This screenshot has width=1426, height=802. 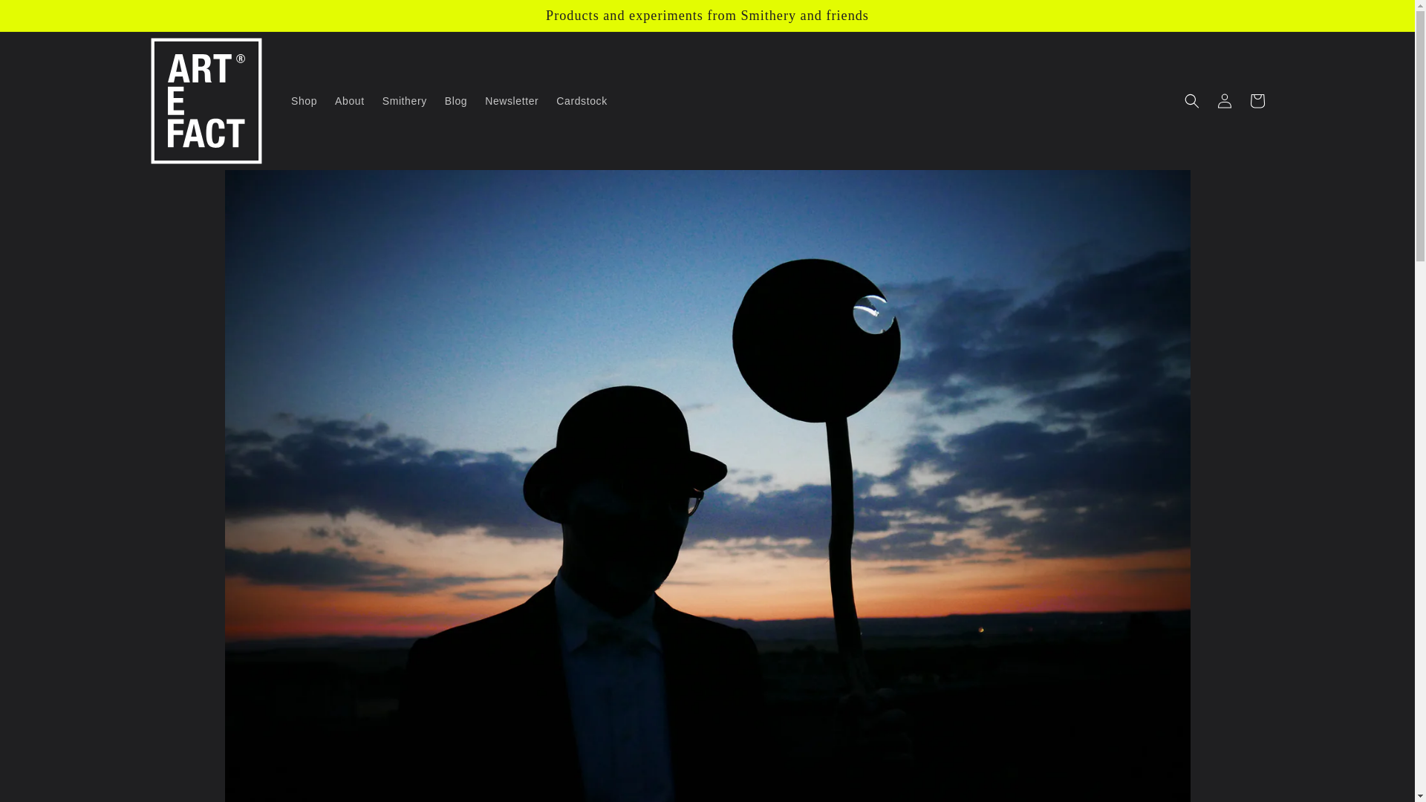 What do you see at coordinates (45, 17) in the screenshot?
I see `Skip to content` at bounding box center [45, 17].